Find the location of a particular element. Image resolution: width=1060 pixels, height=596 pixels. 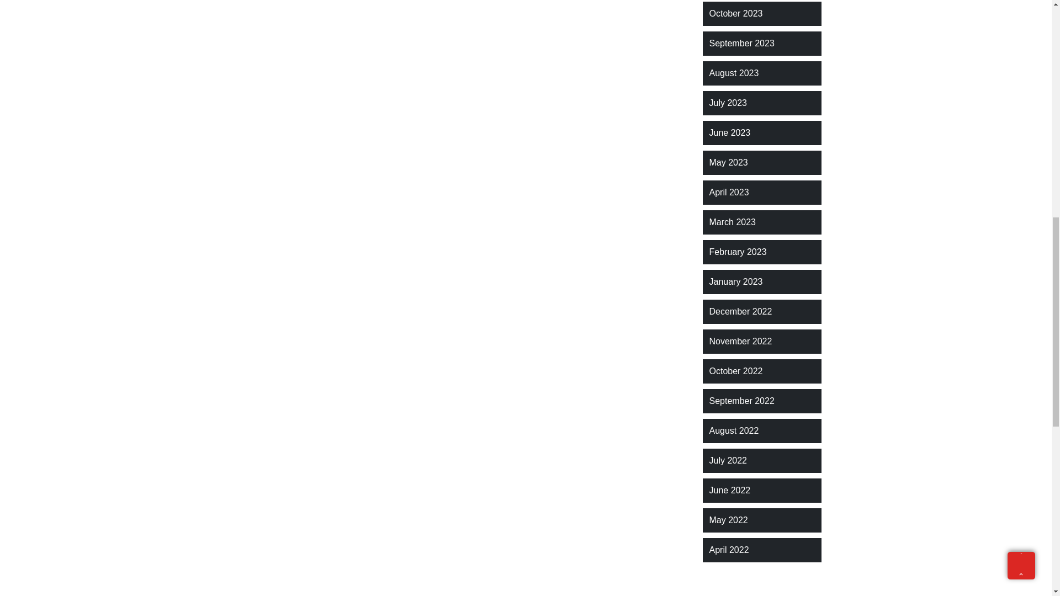

June 2022 is located at coordinates (730, 490).